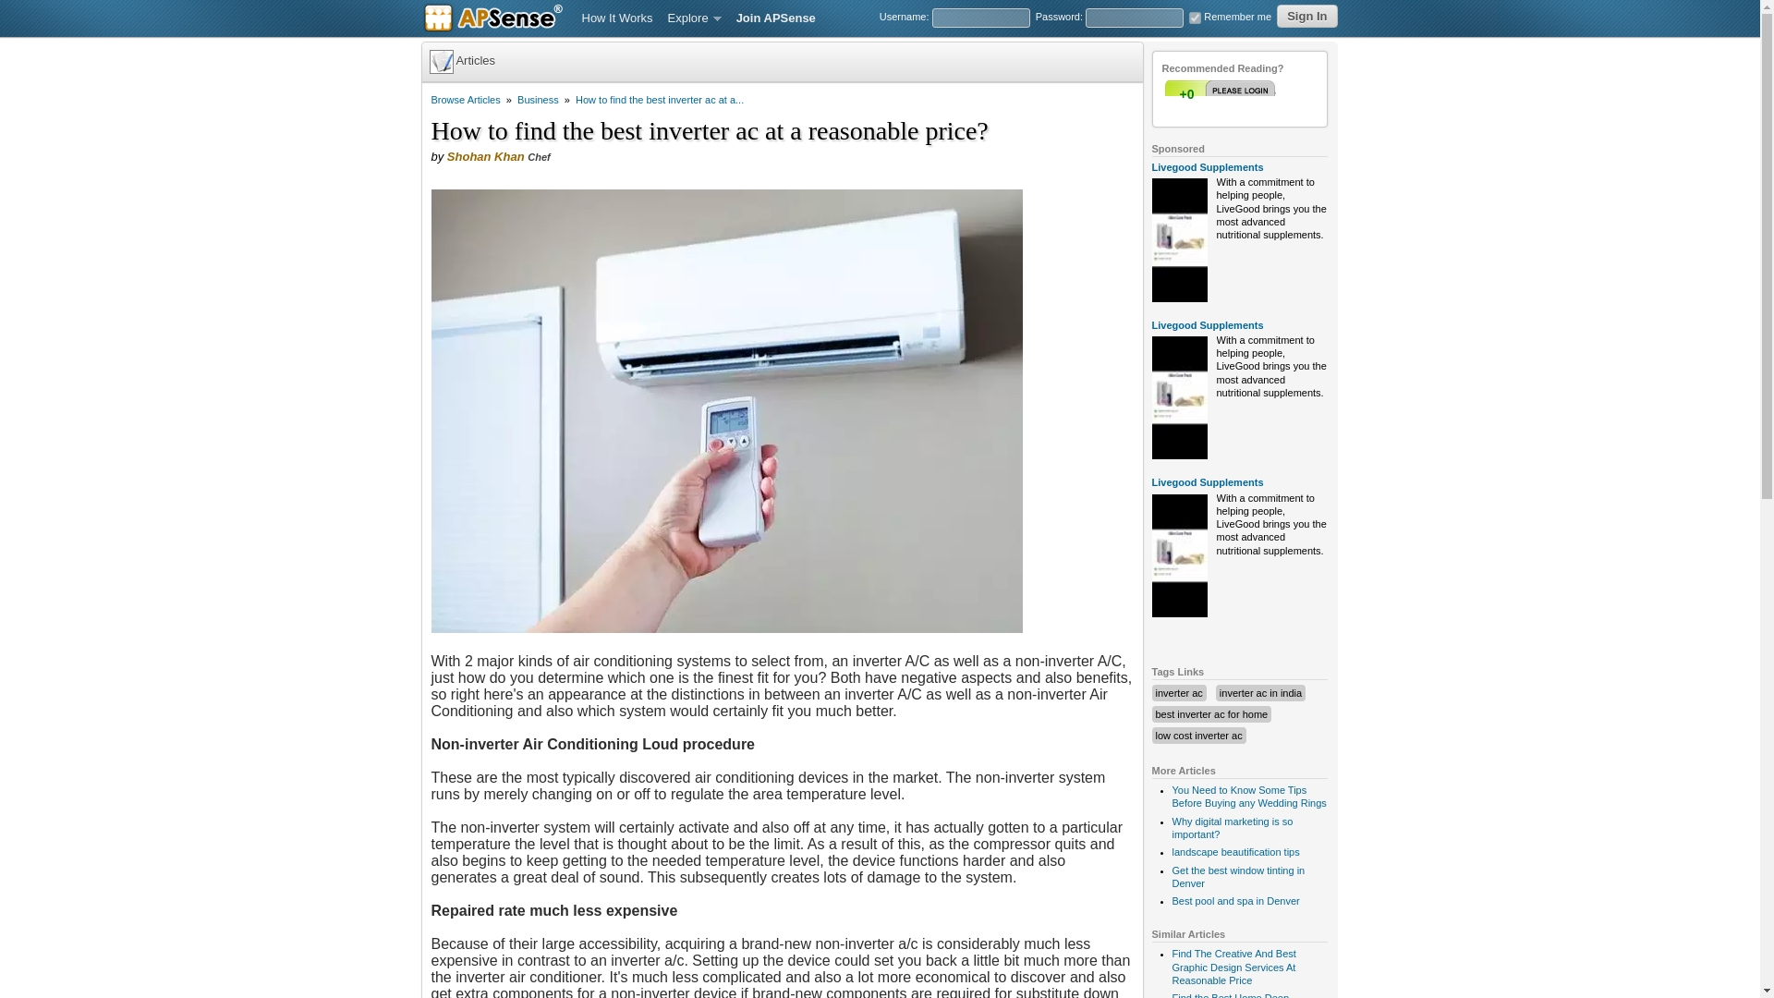 This screenshot has width=1774, height=998. Describe the element at coordinates (1260, 693) in the screenshot. I see `inverter ac in india` at that location.